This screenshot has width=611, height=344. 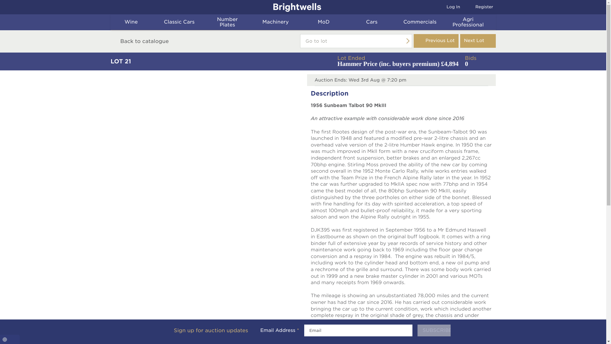 I want to click on Toggle next nav section, so click(x=470, y=7).